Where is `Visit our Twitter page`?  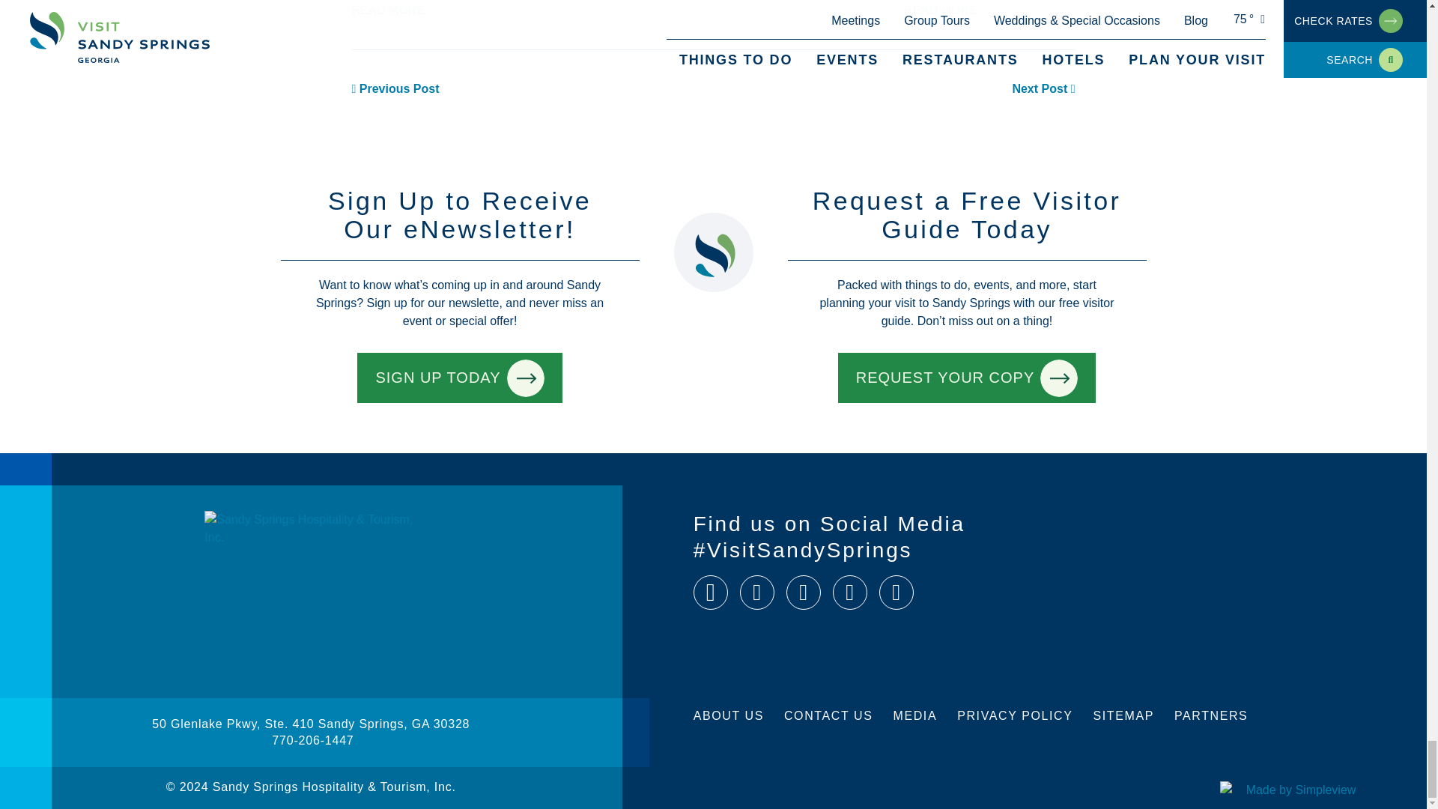 Visit our Twitter page is located at coordinates (804, 592).